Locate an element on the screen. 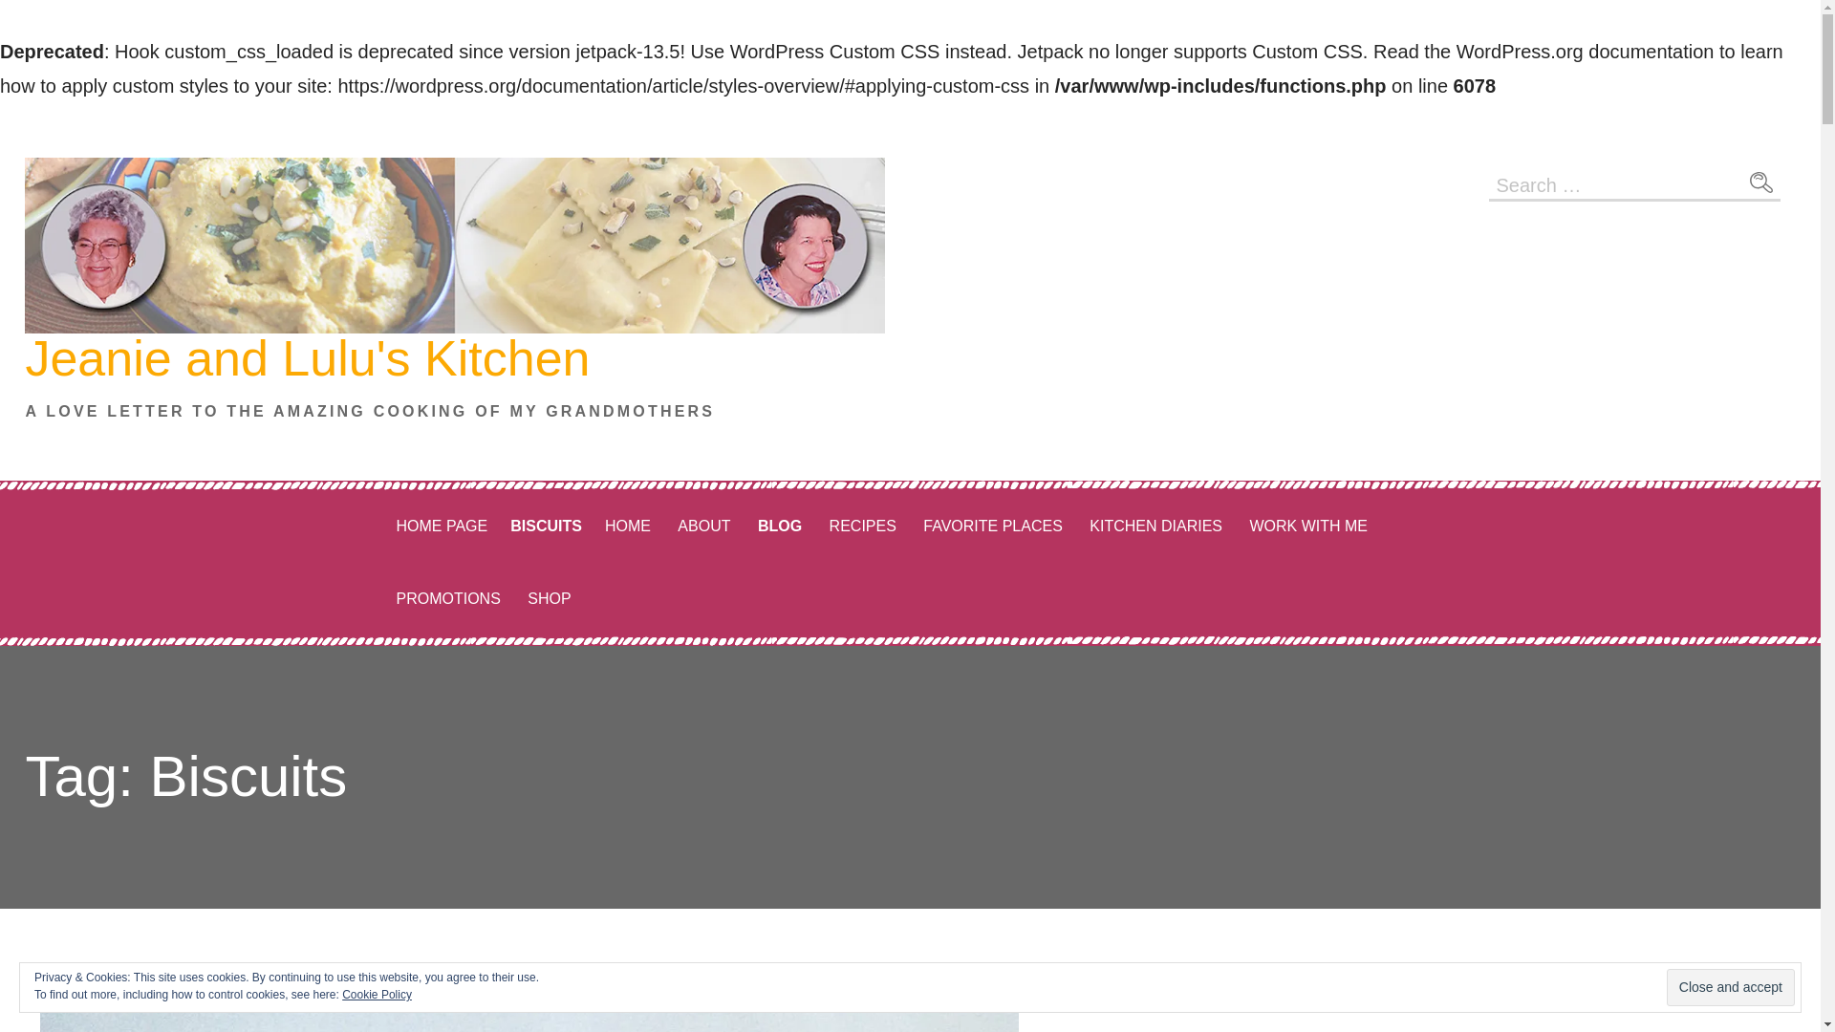 The width and height of the screenshot is (1835, 1032). ABOUT is located at coordinates (703, 526).